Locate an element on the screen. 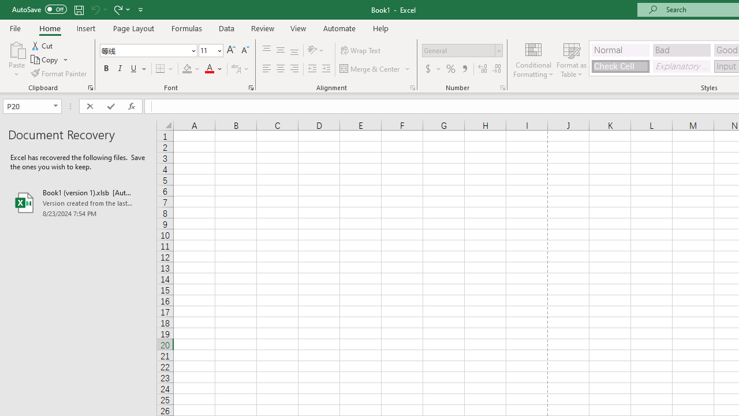 The width and height of the screenshot is (739, 416). Accounting Number Format is located at coordinates (432, 69).